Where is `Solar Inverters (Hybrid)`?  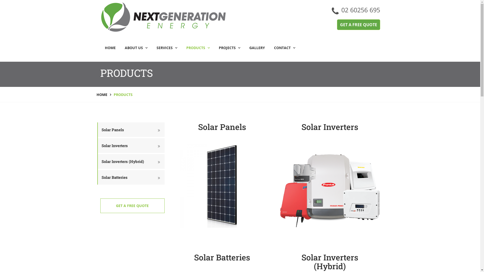 Solar Inverters (Hybrid) is located at coordinates (131, 161).